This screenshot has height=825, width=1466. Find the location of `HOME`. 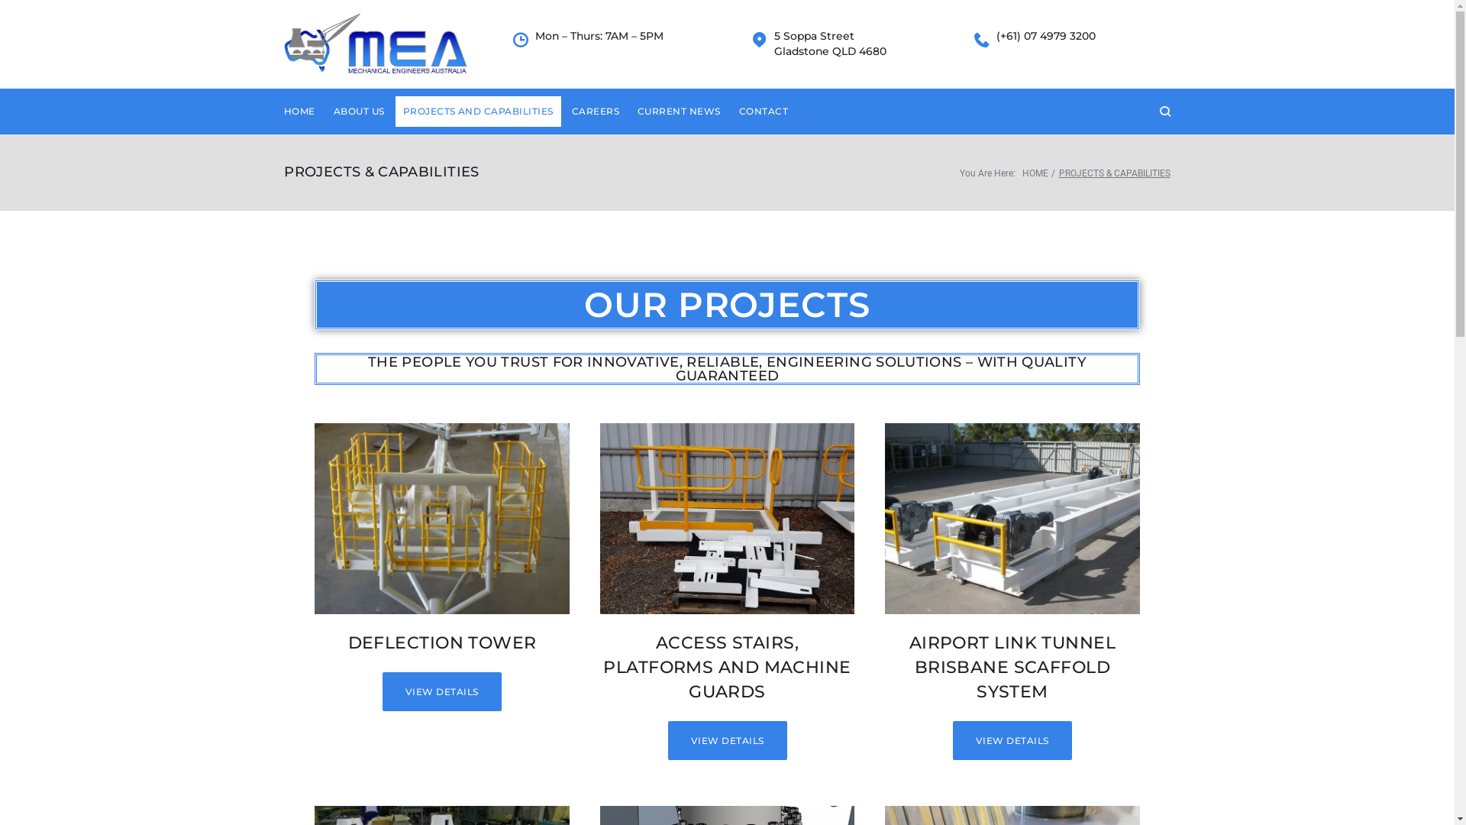

HOME is located at coordinates (299, 112).